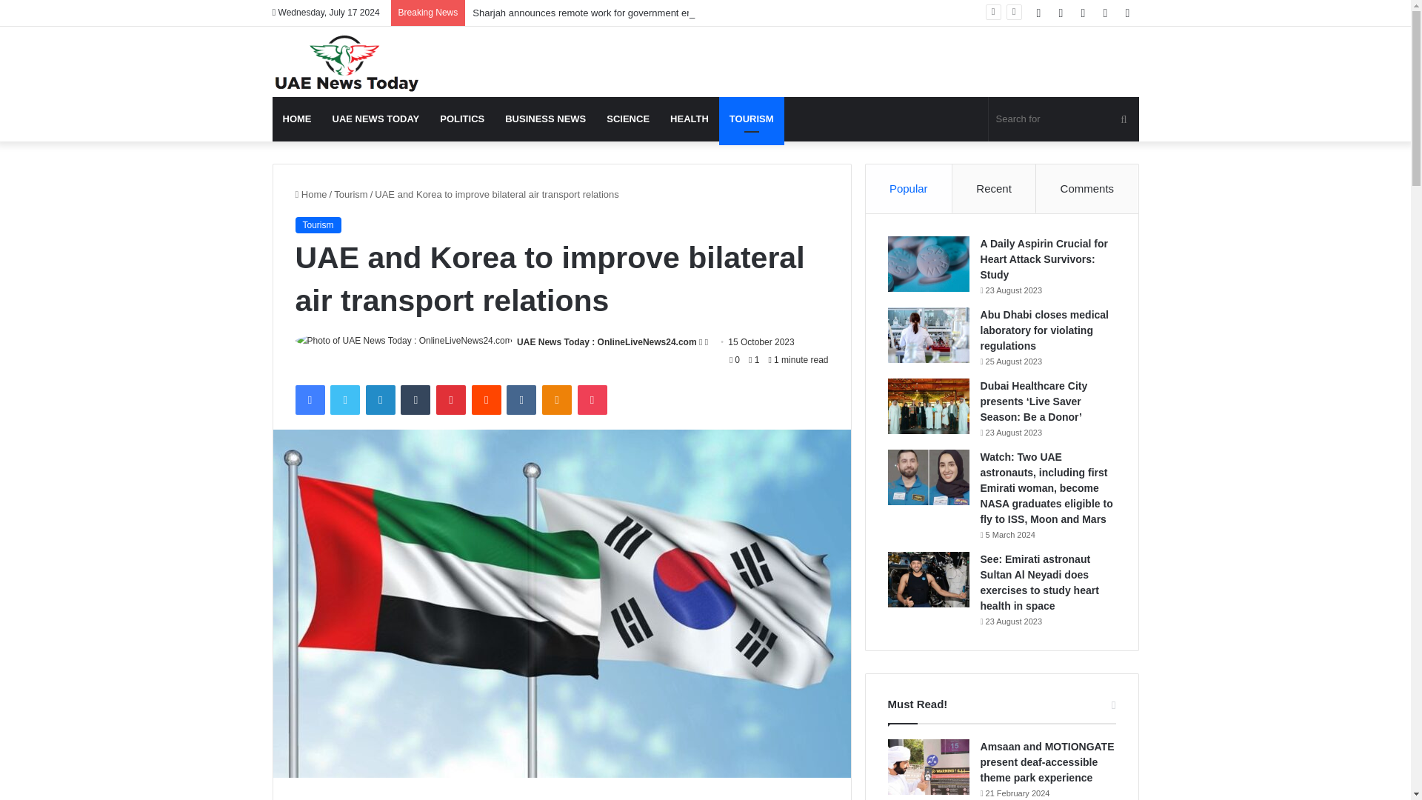 This screenshot has width=1422, height=800. Describe the element at coordinates (380, 400) in the screenshot. I see `LinkedIn` at that location.